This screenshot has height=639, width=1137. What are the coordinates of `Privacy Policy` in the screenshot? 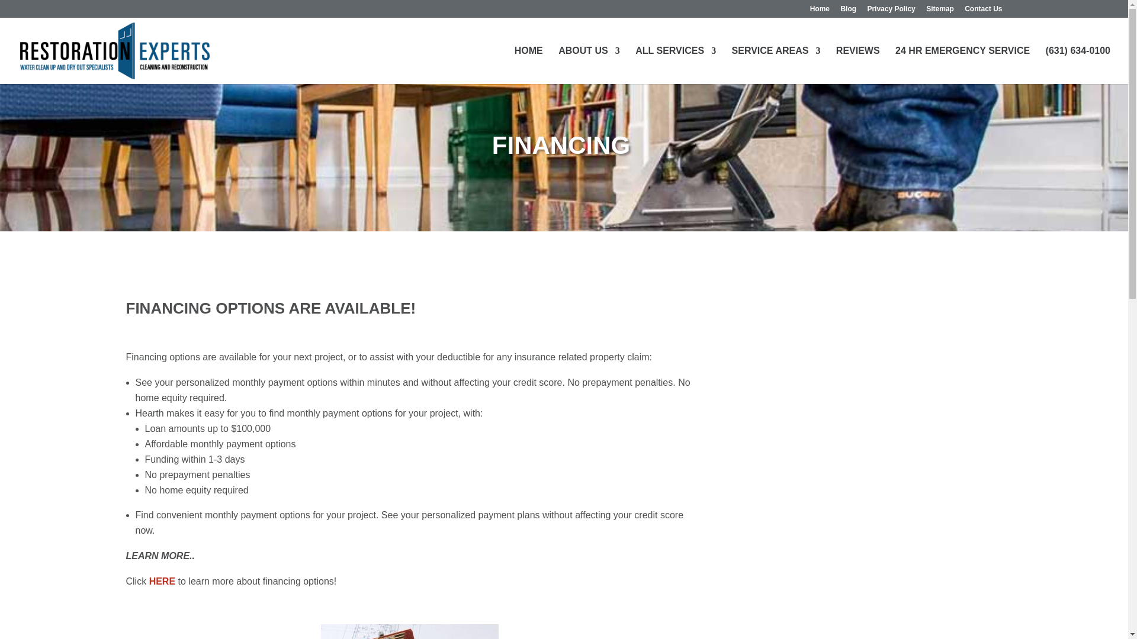 It's located at (891, 11).